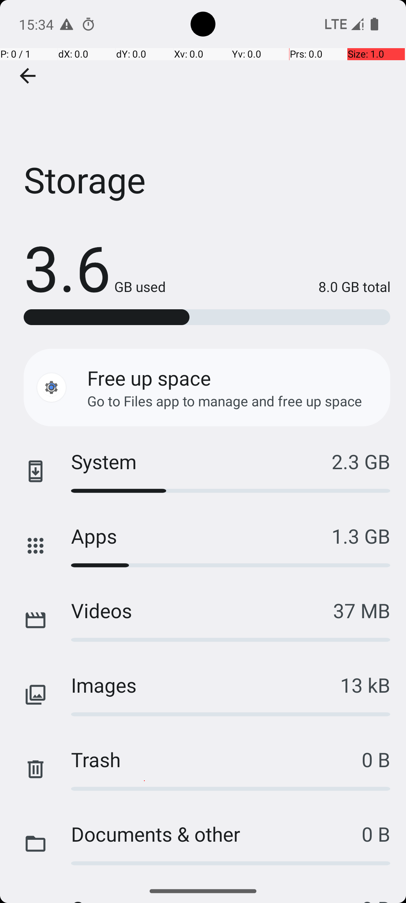 This screenshot has height=903, width=406. I want to click on Free up space, so click(149, 378).